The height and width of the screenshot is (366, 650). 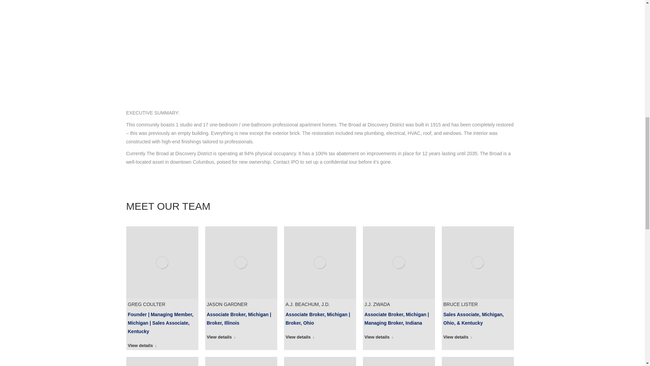 What do you see at coordinates (147, 304) in the screenshot?
I see `GREG COULTER` at bounding box center [147, 304].